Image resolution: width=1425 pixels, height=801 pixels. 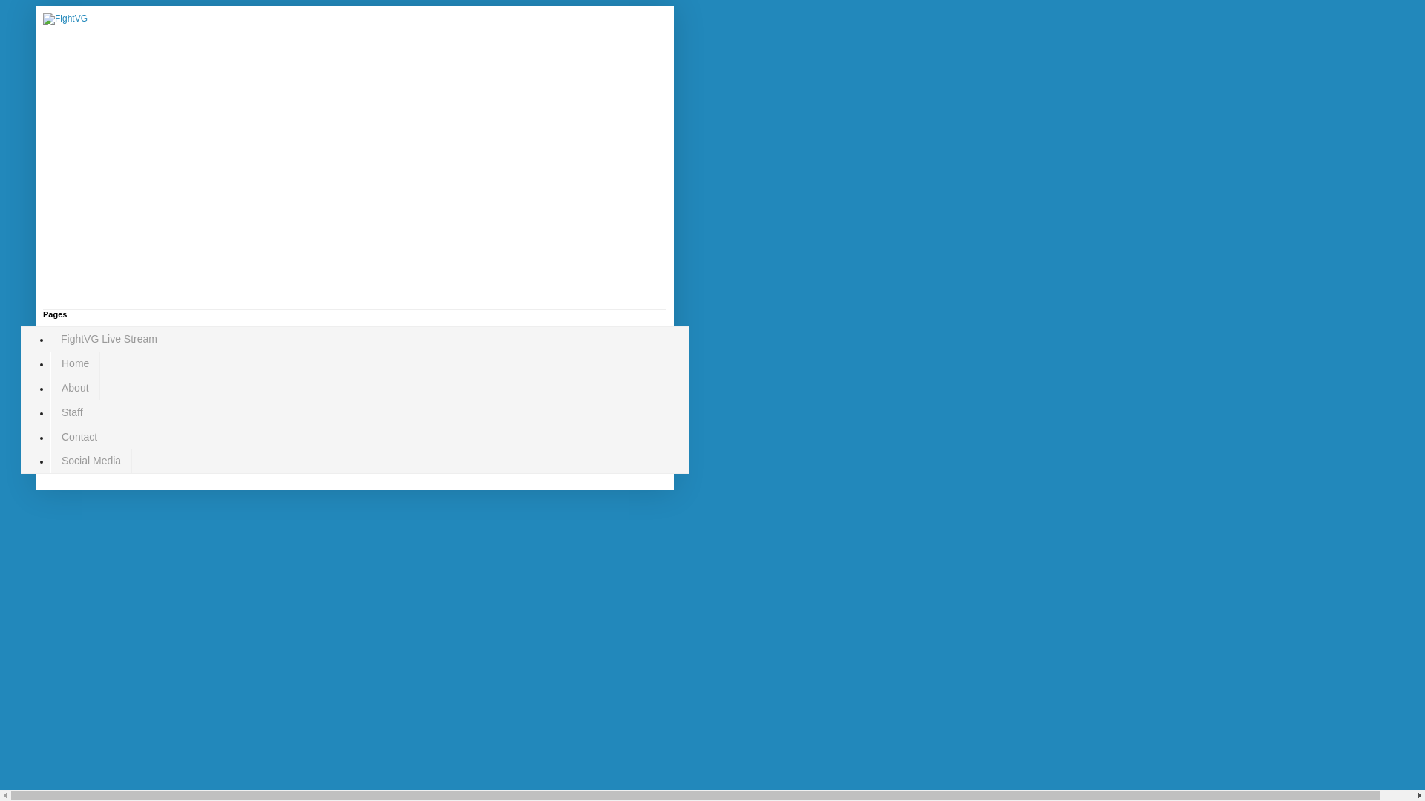 What do you see at coordinates (79, 436) in the screenshot?
I see `Contact` at bounding box center [79, 436].